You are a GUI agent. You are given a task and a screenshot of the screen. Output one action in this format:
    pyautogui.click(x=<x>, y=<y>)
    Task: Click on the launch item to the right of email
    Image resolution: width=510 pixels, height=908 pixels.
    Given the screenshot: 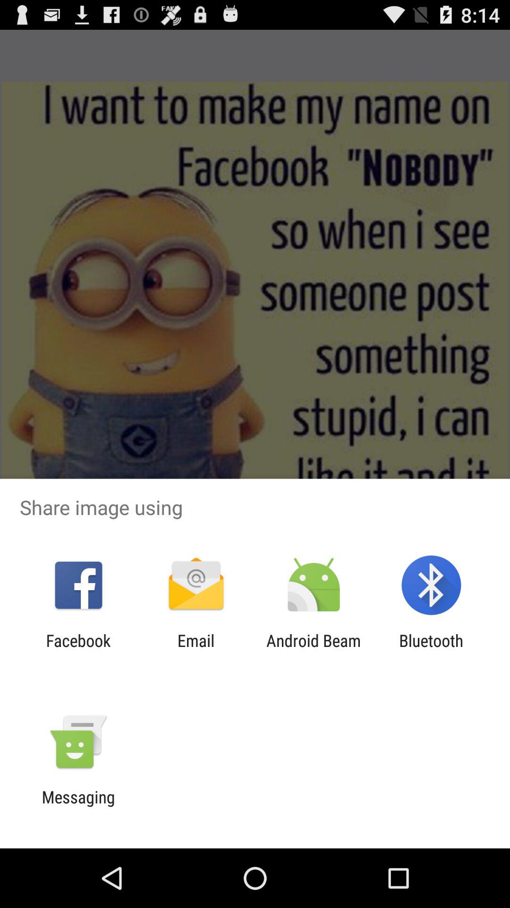 What is the action you would take?
    pyautogui.click(x=314, y=650)
    